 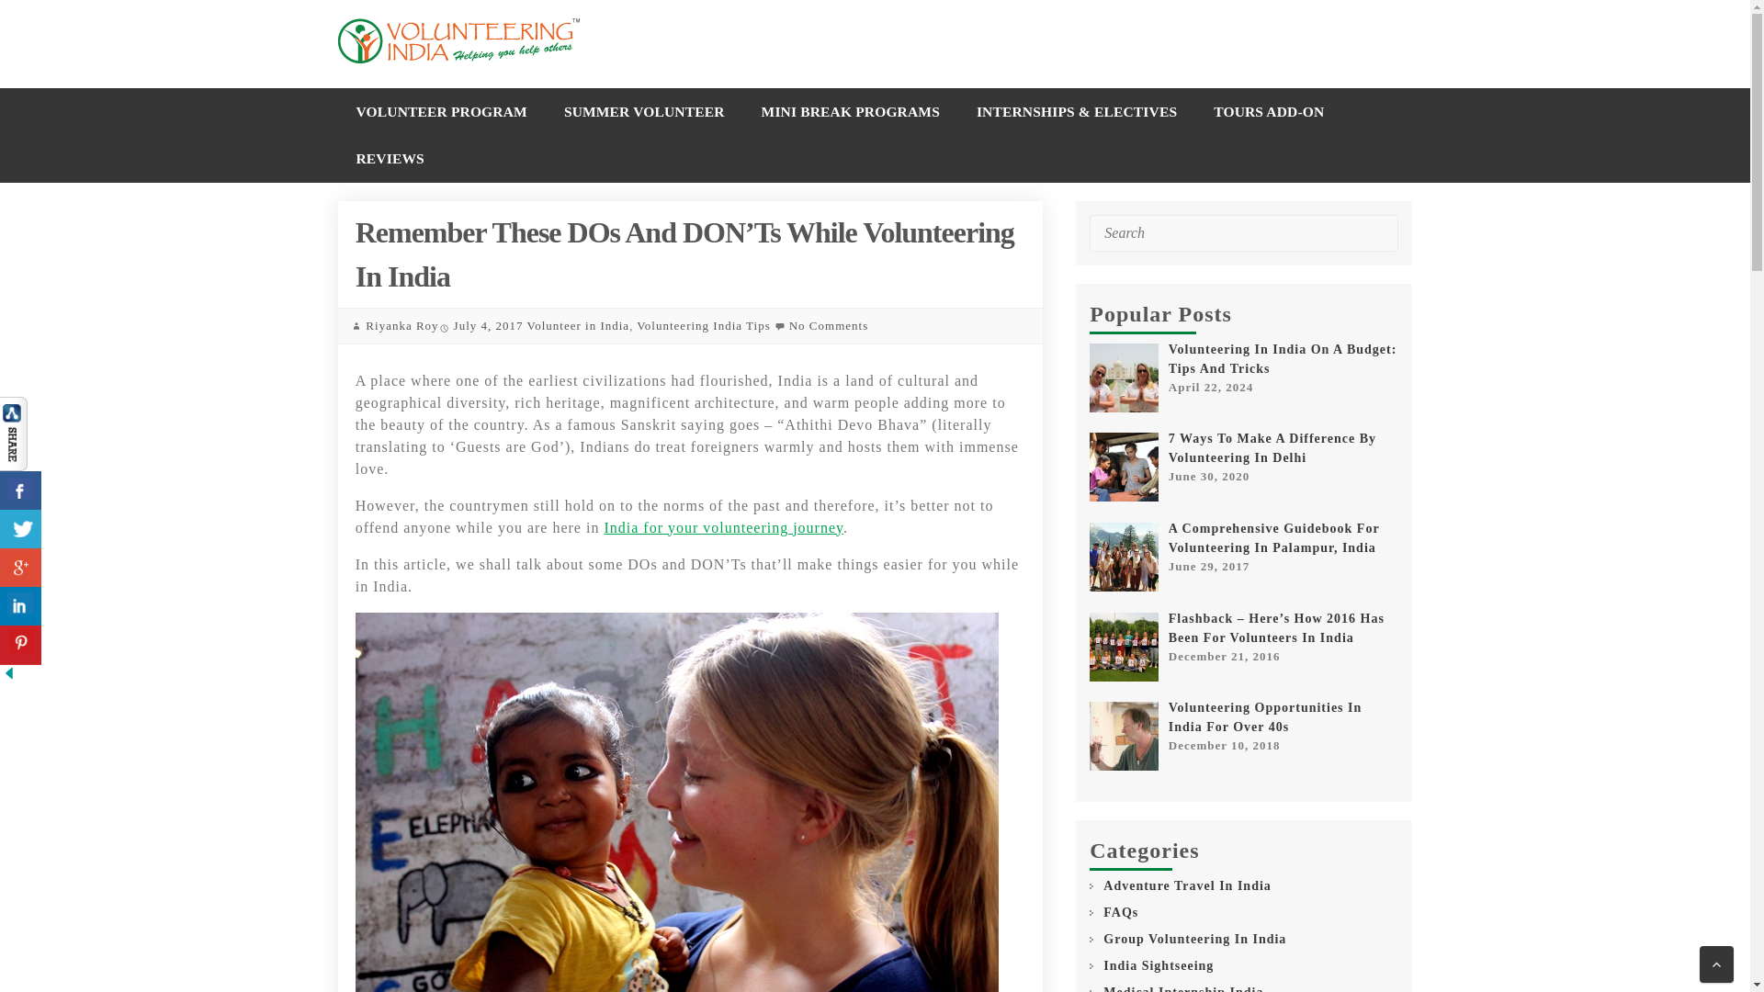 I want to click on No Comments, so click(x=828, y=325).